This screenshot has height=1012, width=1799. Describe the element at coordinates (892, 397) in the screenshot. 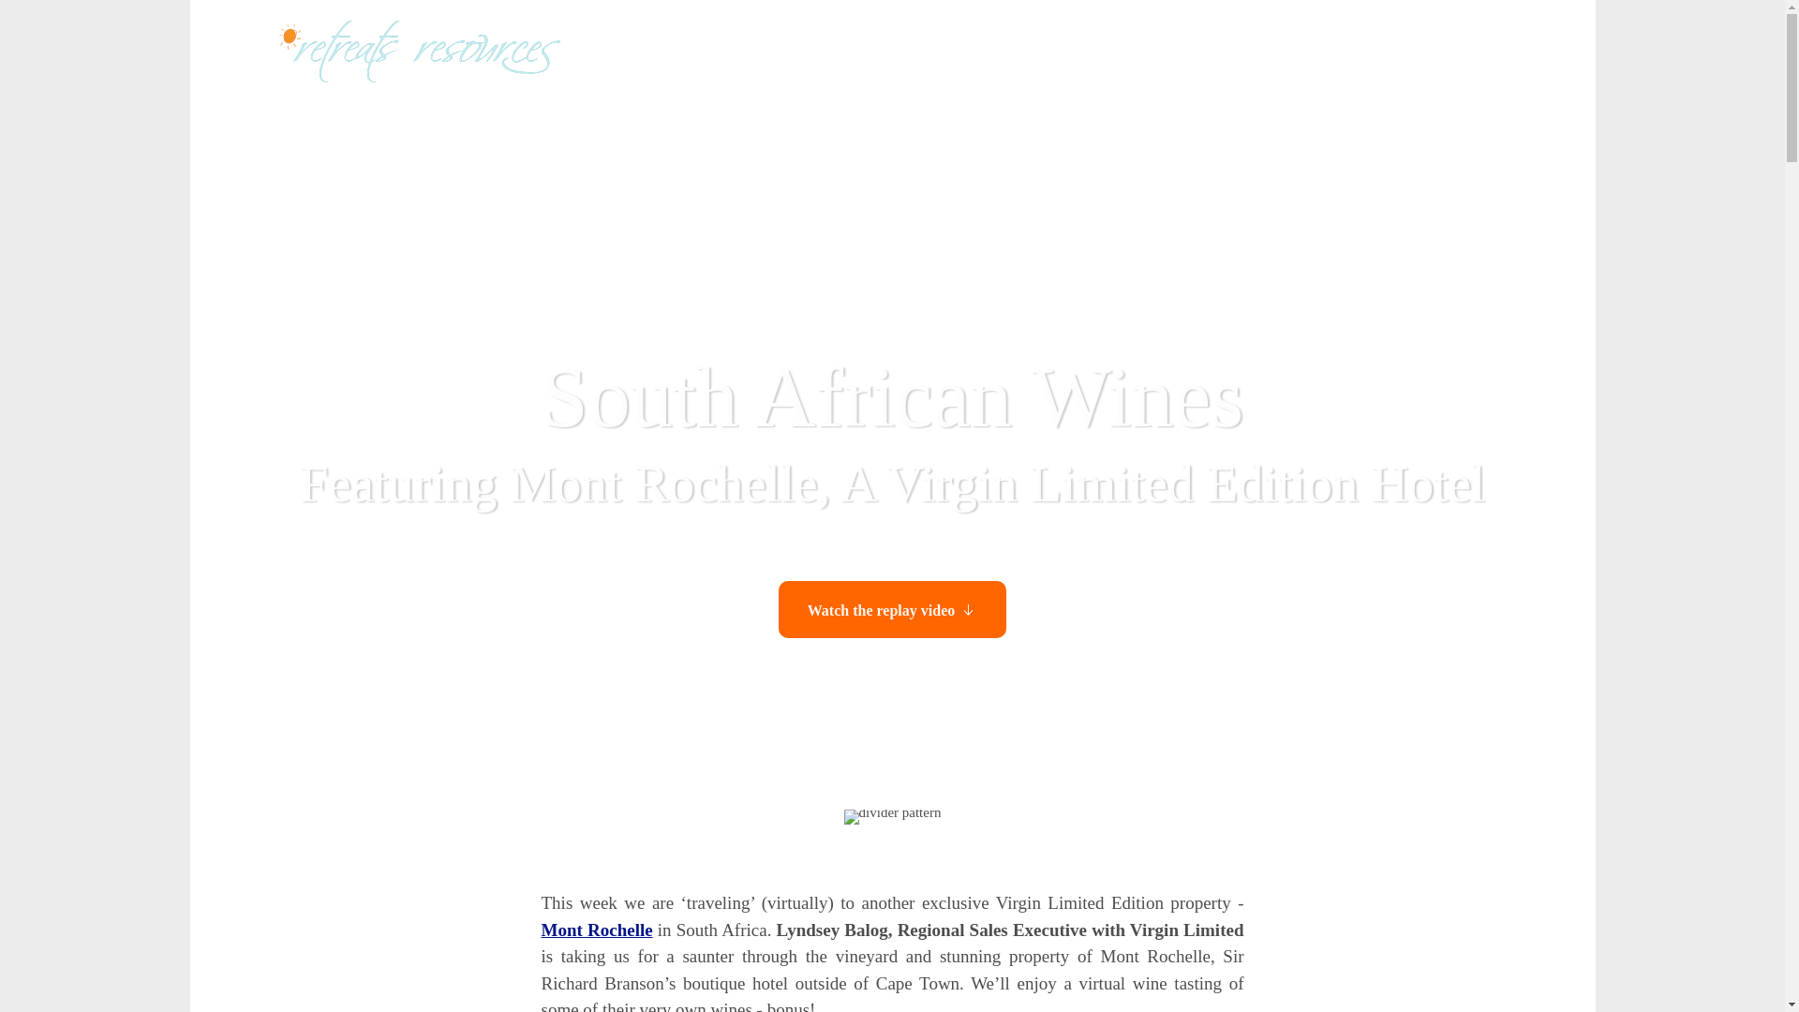

I see `South African Wines` at that location.